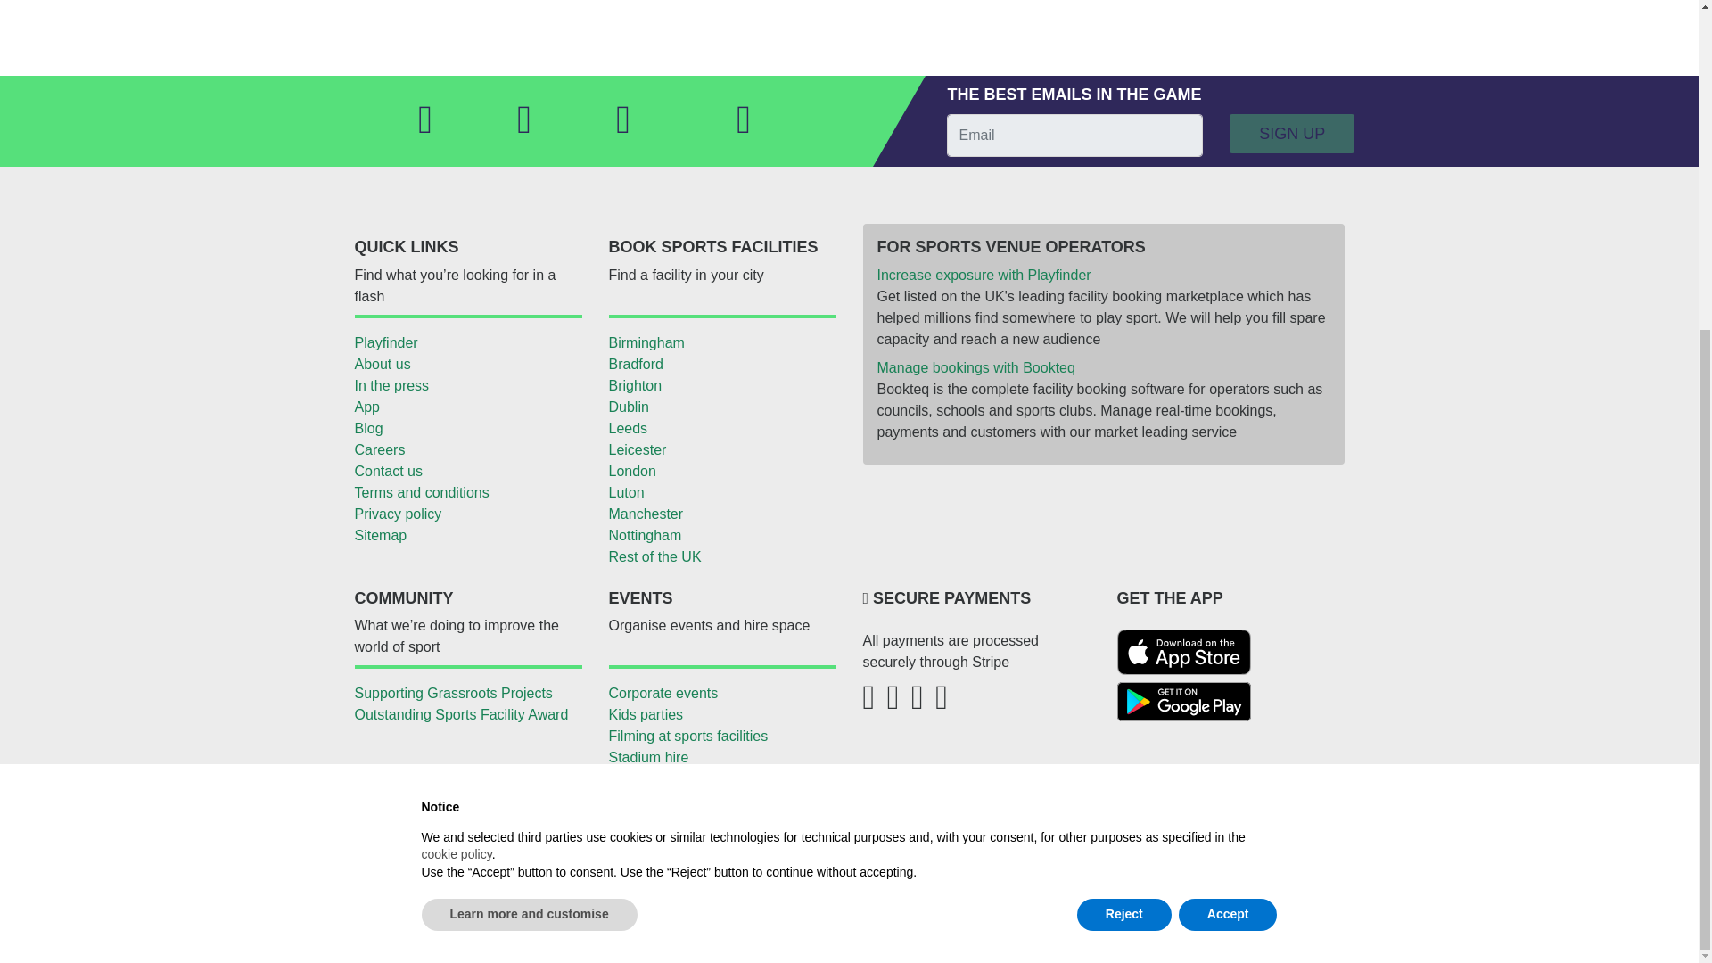 This screenshot has width=1712, height=963. I want to click on In the press, so click(467, 385).